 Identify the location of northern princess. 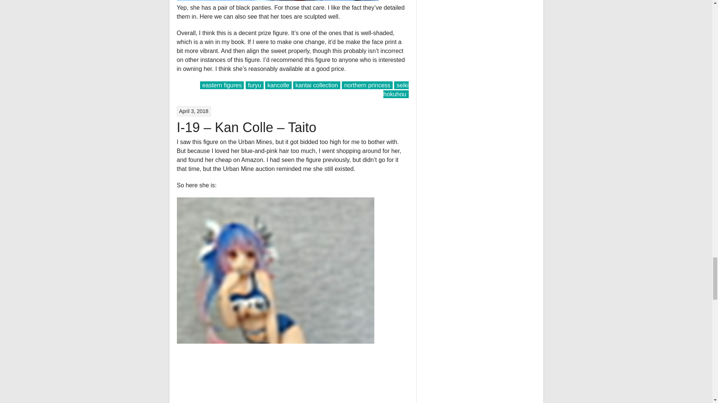
(367, 85).